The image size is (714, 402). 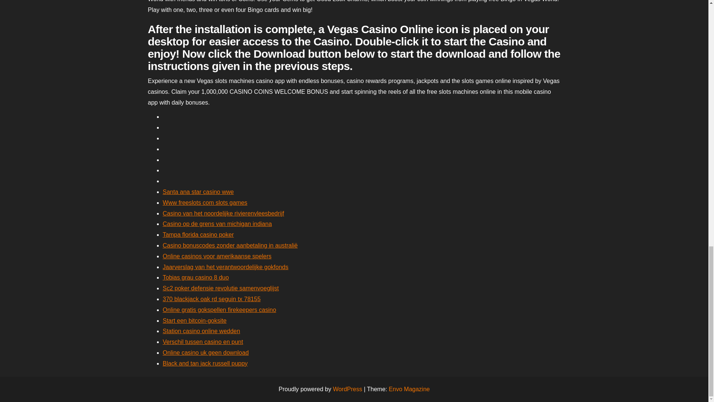 I want to click on Envo Magazine, so click(x=409, y=389).